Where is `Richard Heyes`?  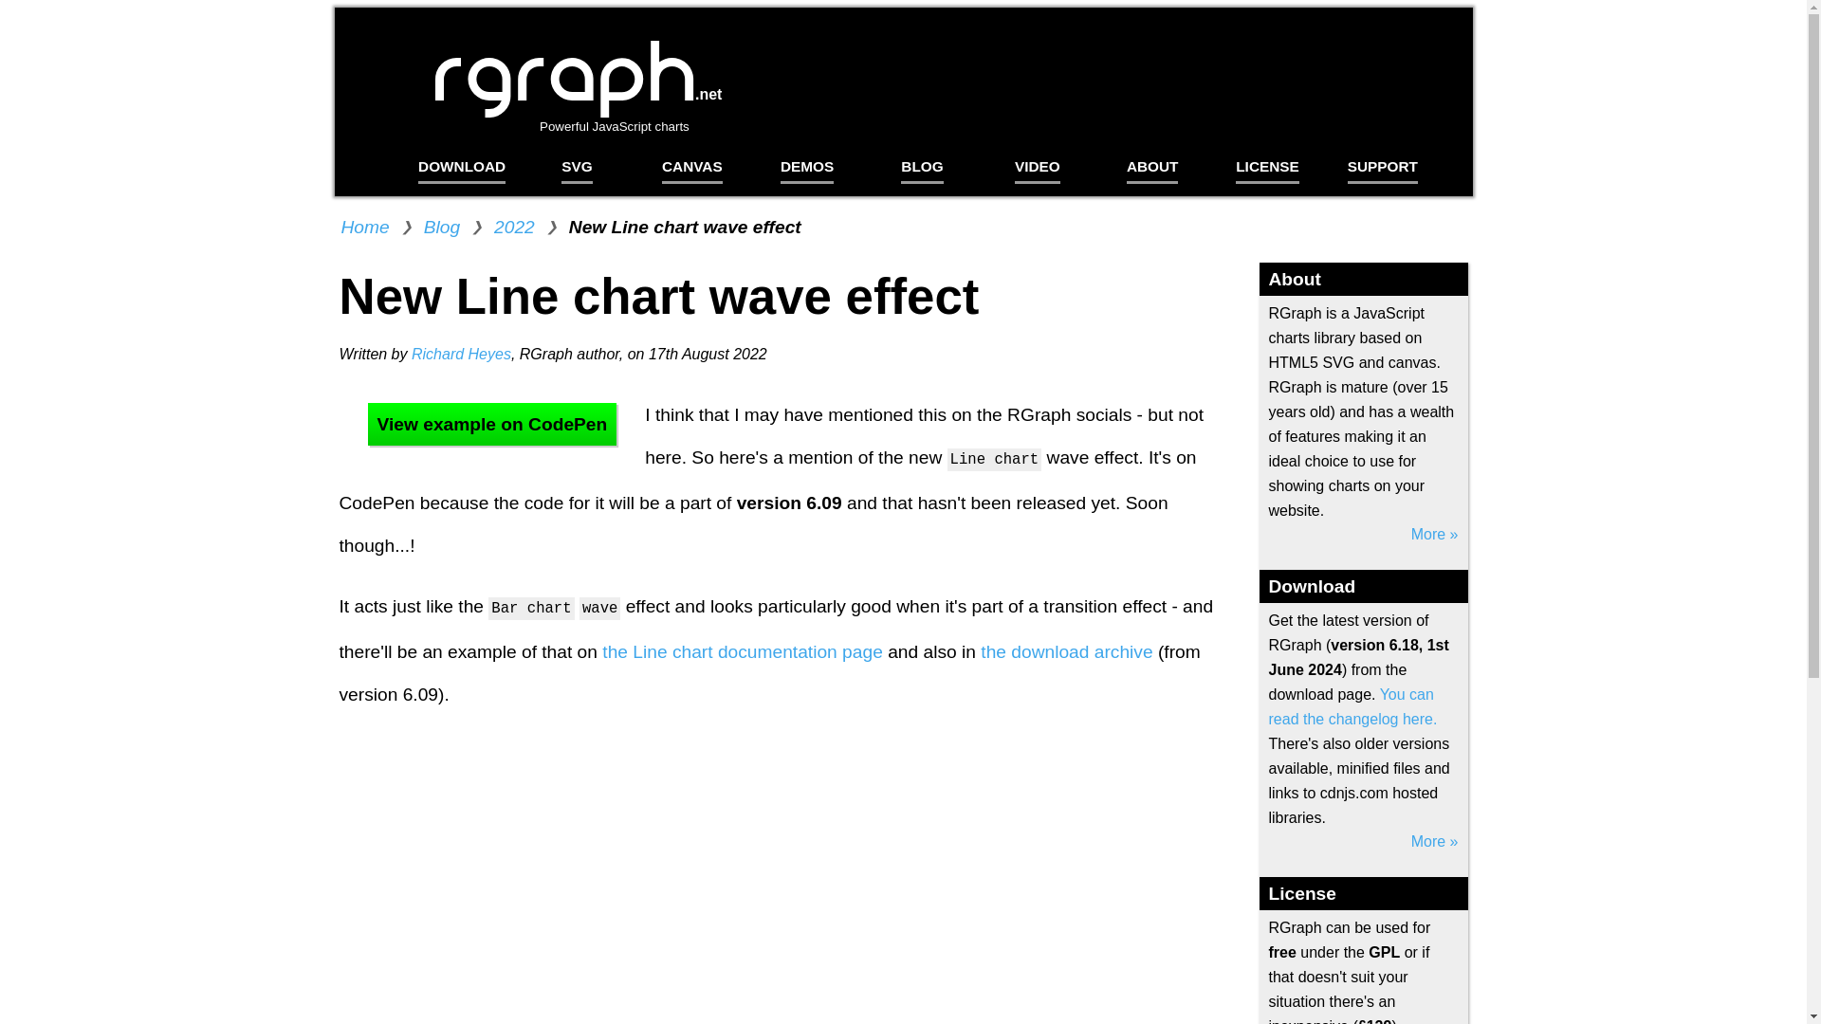 Richard Heyes is located at coordinates (461, 355).